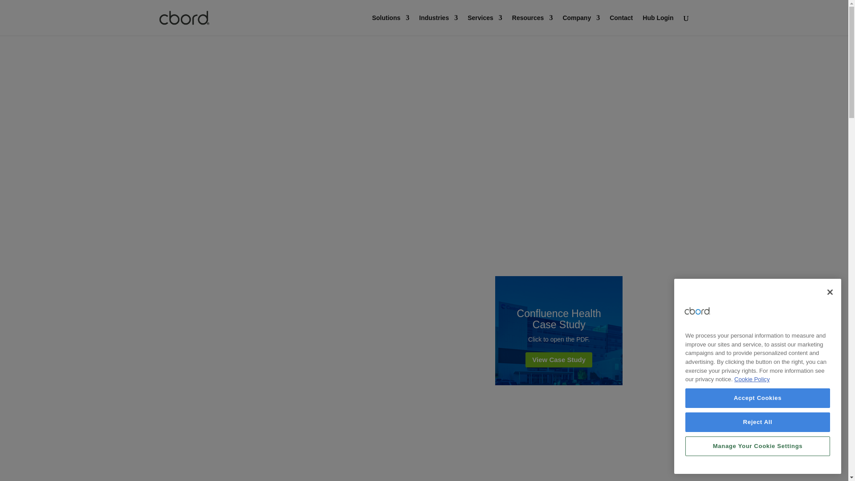 The image size is (855, 481). What do you see at coordinates (438, 25) in the screenshot?
I see `Industries` at bounding box center [438, 25].